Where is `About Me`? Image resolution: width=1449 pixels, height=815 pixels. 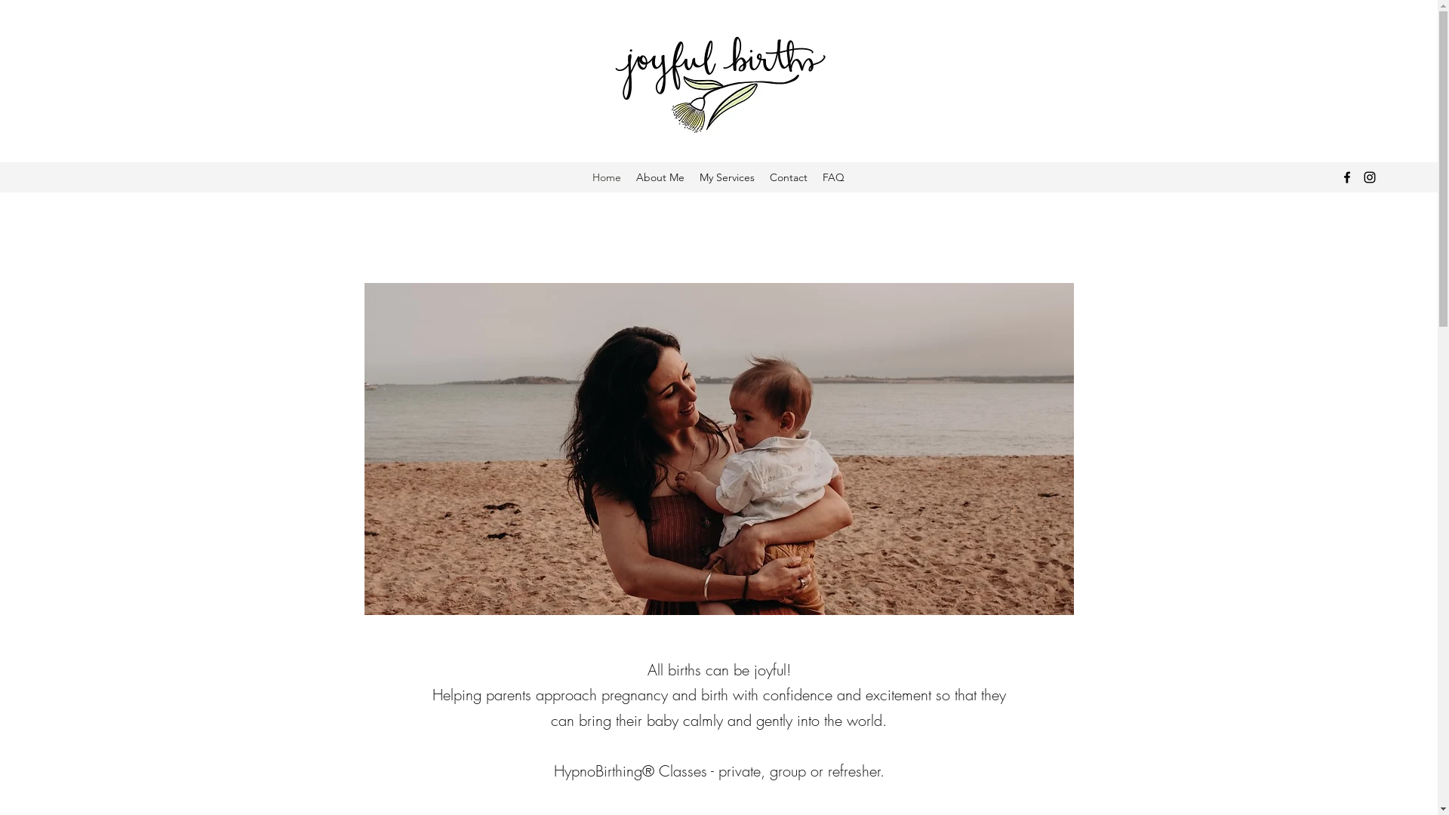
About Me is located at coordinates (660, 177).